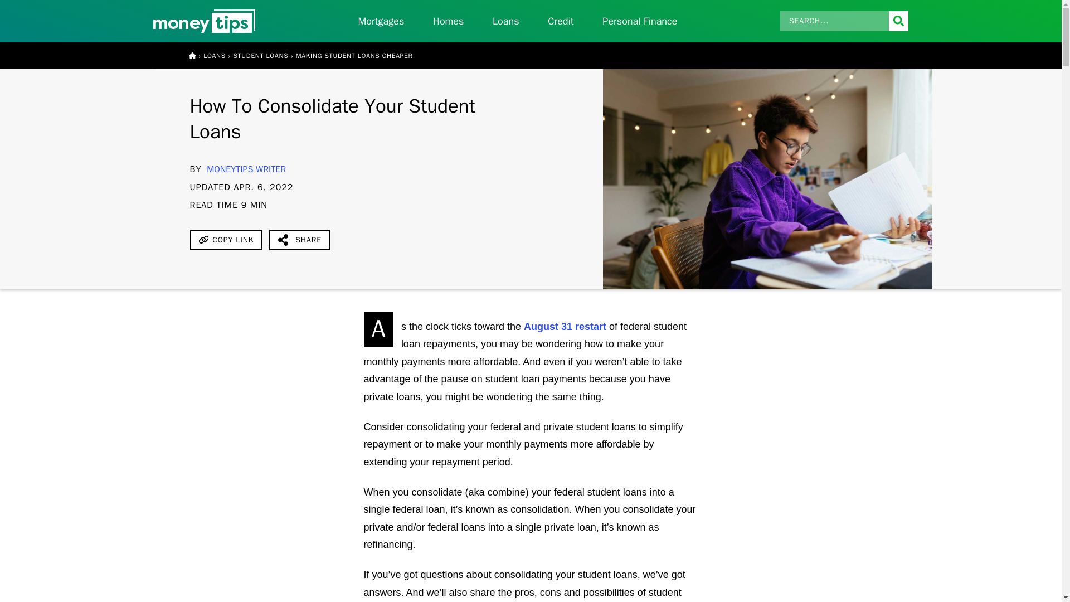 Image resolution: width=1070 pixels, height=602 pixels. What do you see at coordinates (561, 21) in the screenshot?
I see `Credit` at bounding box center [561, 21].